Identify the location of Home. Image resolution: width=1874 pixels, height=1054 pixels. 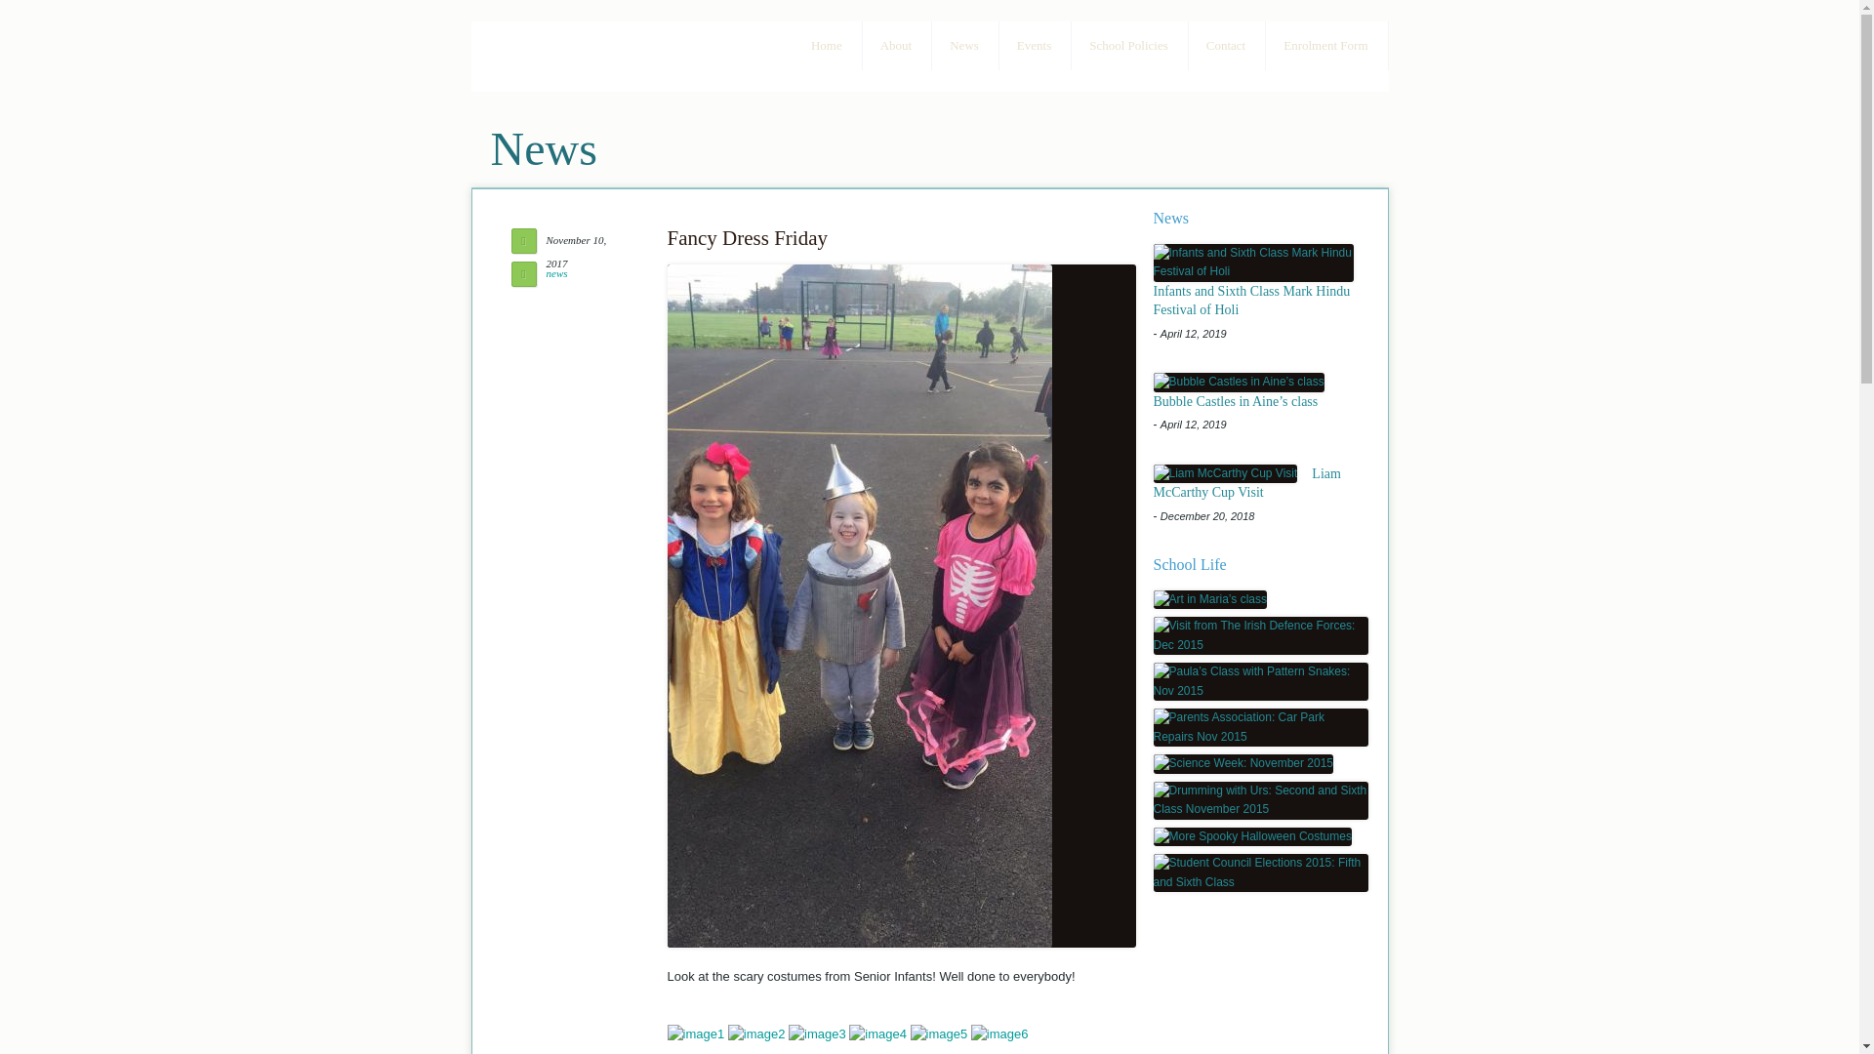
(826, 45).